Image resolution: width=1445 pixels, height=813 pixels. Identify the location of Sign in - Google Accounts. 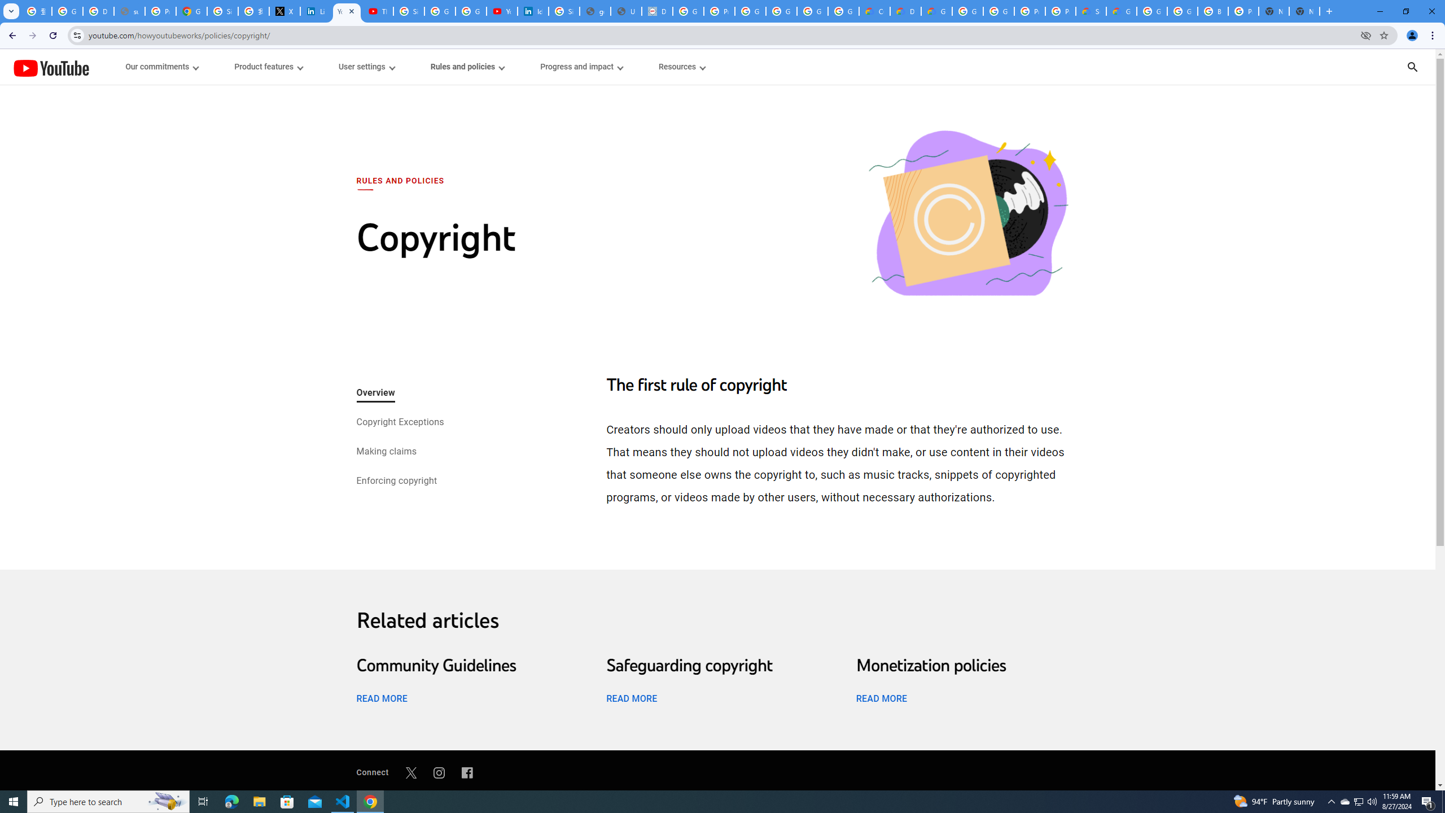
(564, 11).